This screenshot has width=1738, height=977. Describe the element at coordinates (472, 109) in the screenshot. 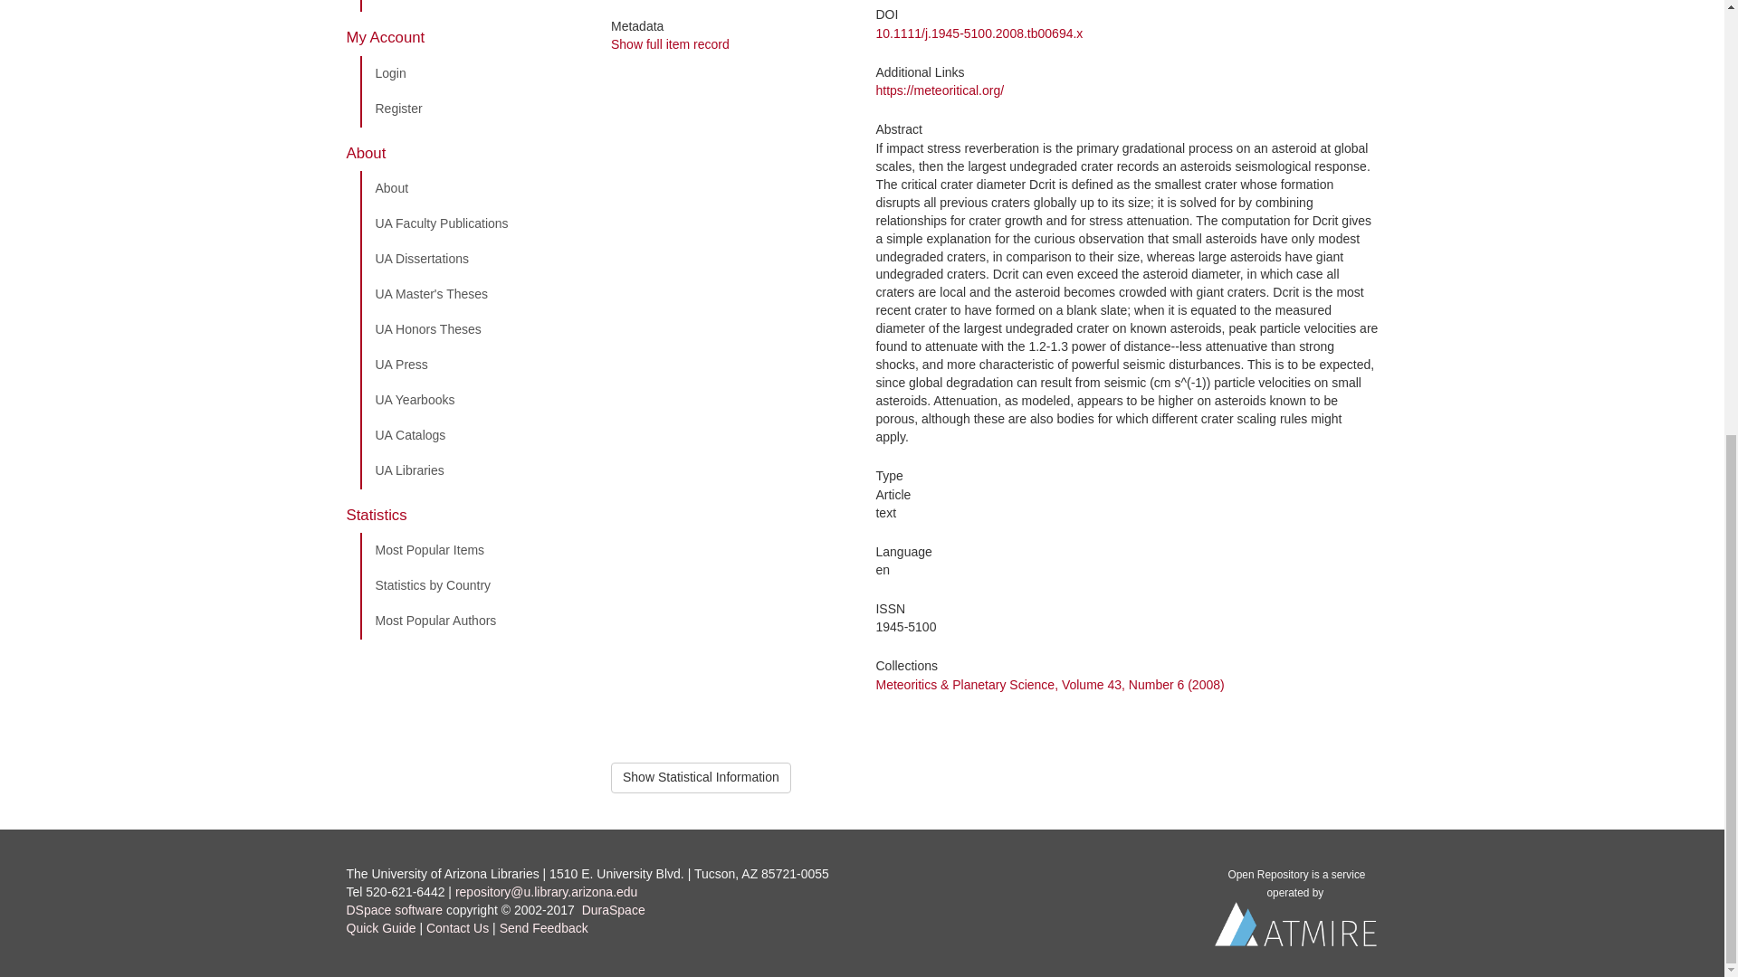

I see `Register` at that location.